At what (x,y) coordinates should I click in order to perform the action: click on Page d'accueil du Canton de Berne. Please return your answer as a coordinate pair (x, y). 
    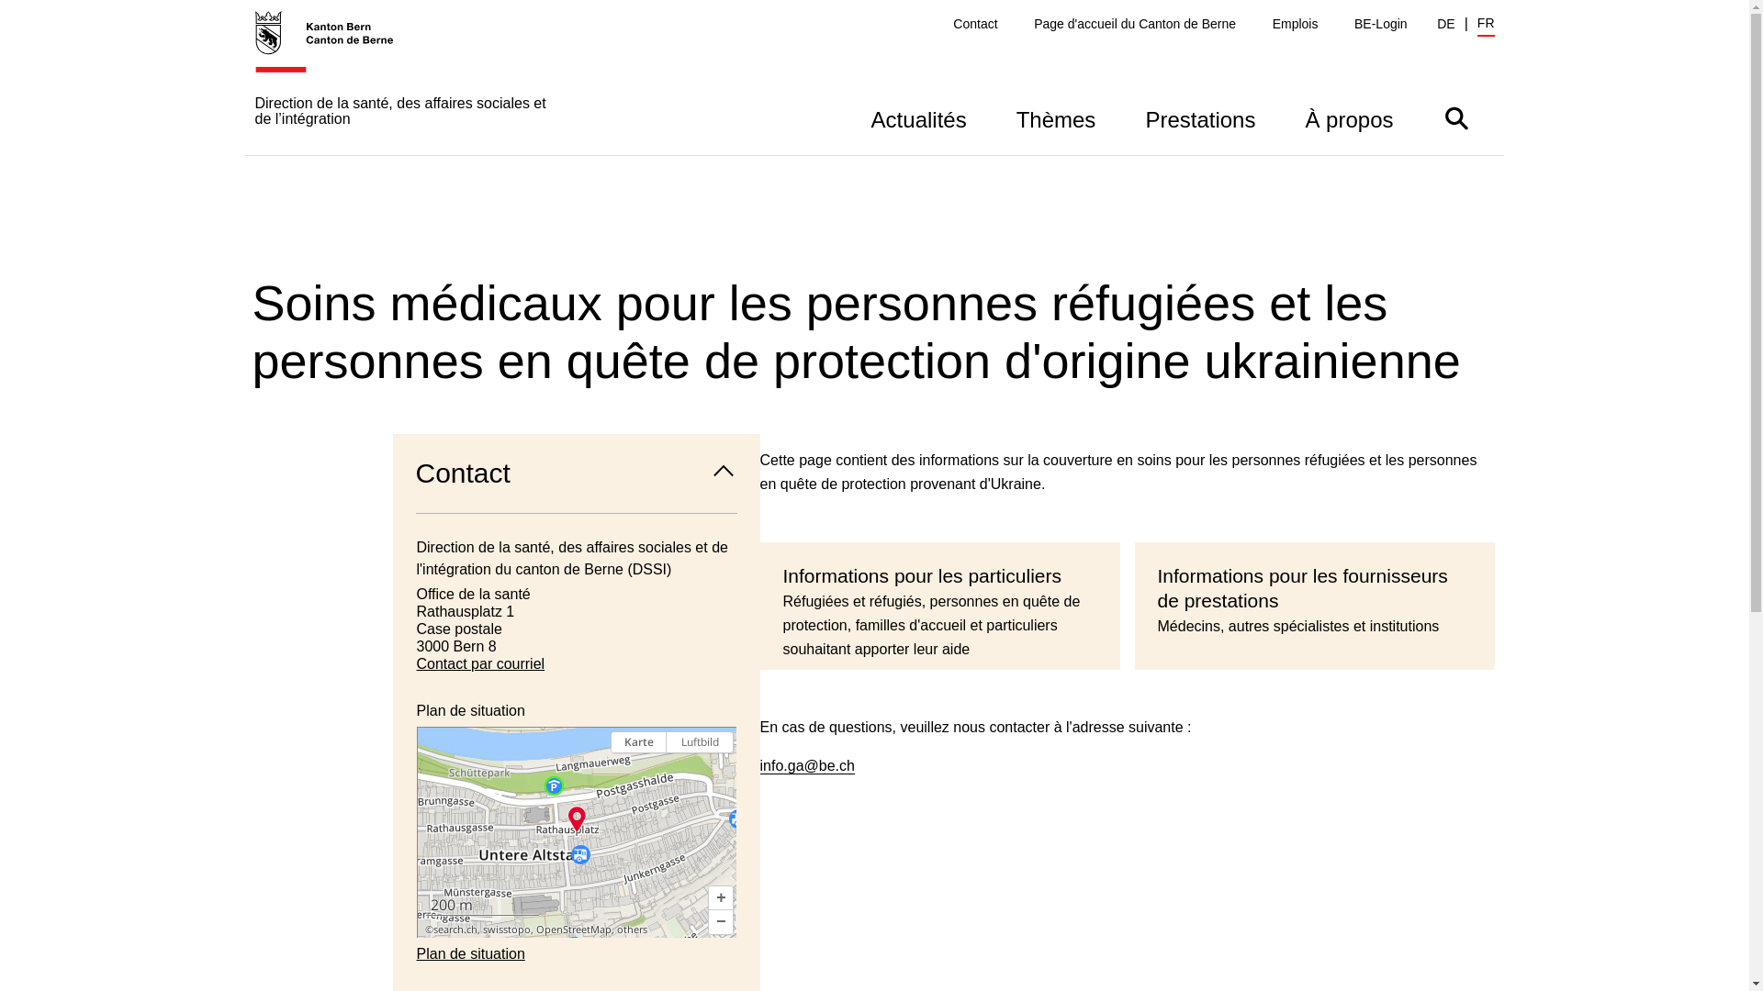
    Looking at the image, I should click on (1135, 24).